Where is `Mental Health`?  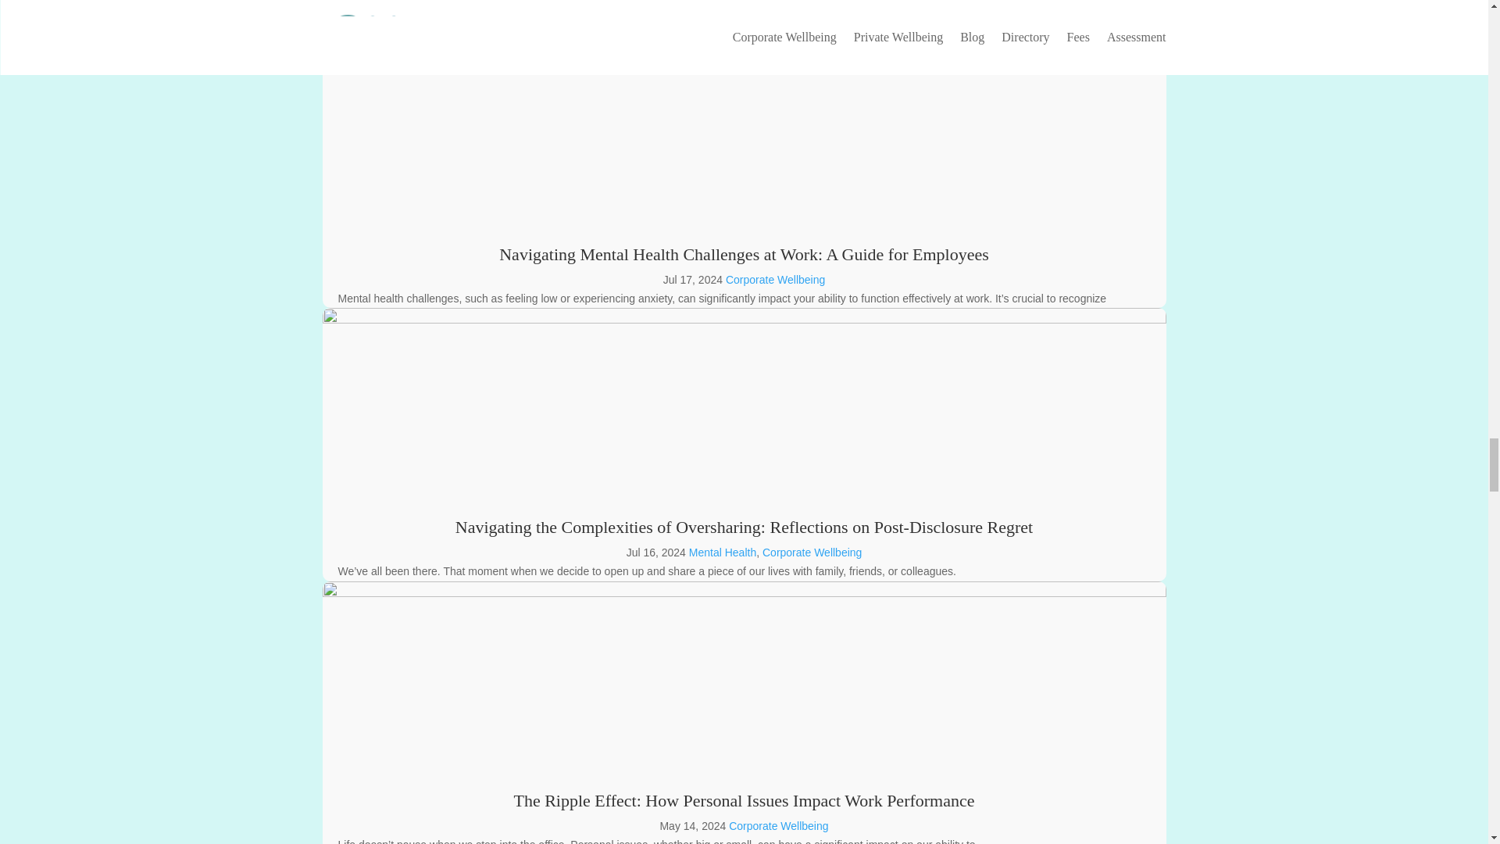 Mental Health is located at coordinates (722, 552).